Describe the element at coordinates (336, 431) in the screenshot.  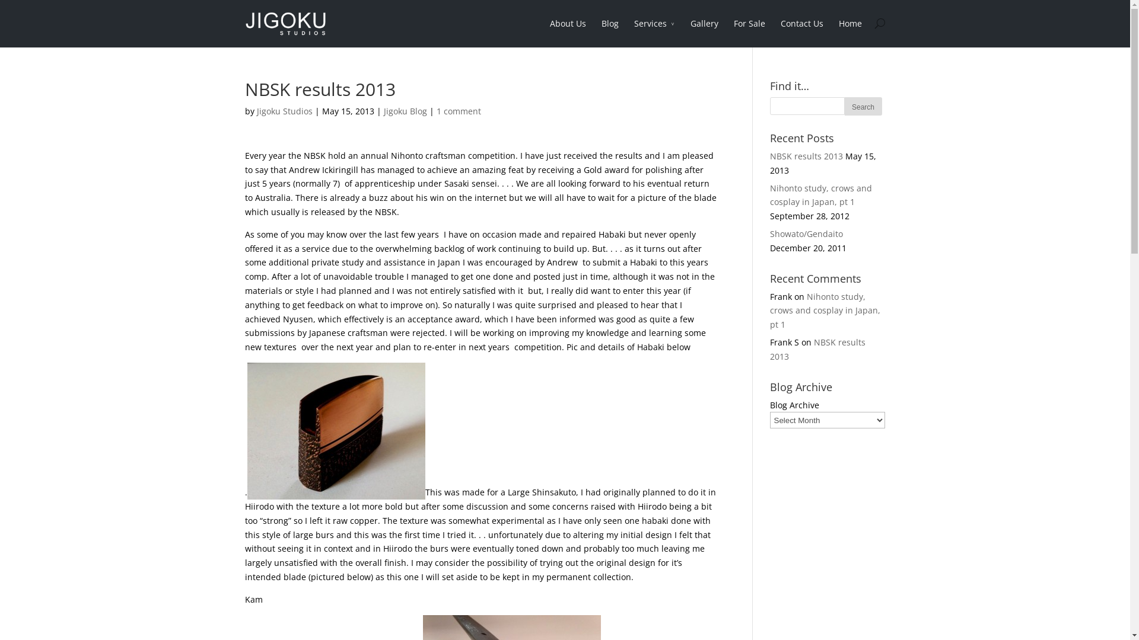
I see `shonai habaki` at that location.